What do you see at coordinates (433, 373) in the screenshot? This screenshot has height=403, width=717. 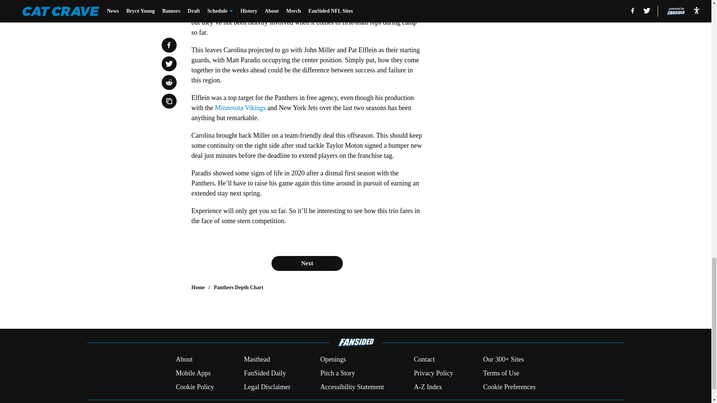 I see `Privacy Policy` at bounding box center [433, 373].